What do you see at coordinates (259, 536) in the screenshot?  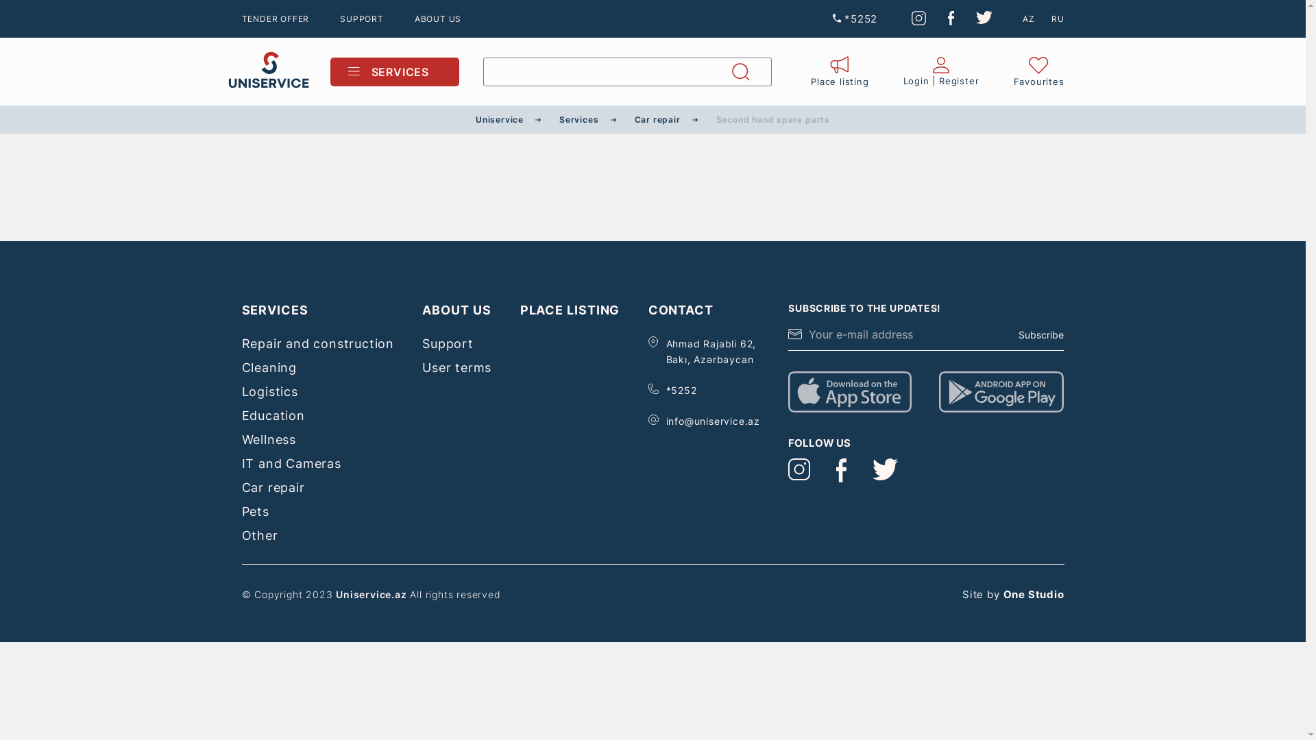 I see `Other` at bounding box center [259, 536].